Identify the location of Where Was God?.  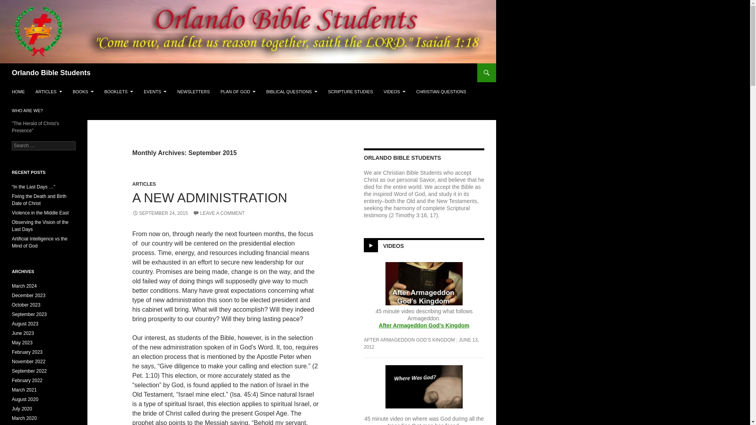
(424, 386).